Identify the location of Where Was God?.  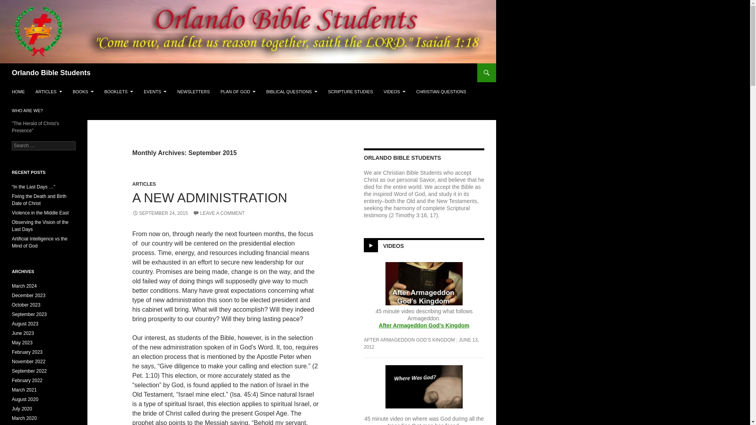
(424, 386).